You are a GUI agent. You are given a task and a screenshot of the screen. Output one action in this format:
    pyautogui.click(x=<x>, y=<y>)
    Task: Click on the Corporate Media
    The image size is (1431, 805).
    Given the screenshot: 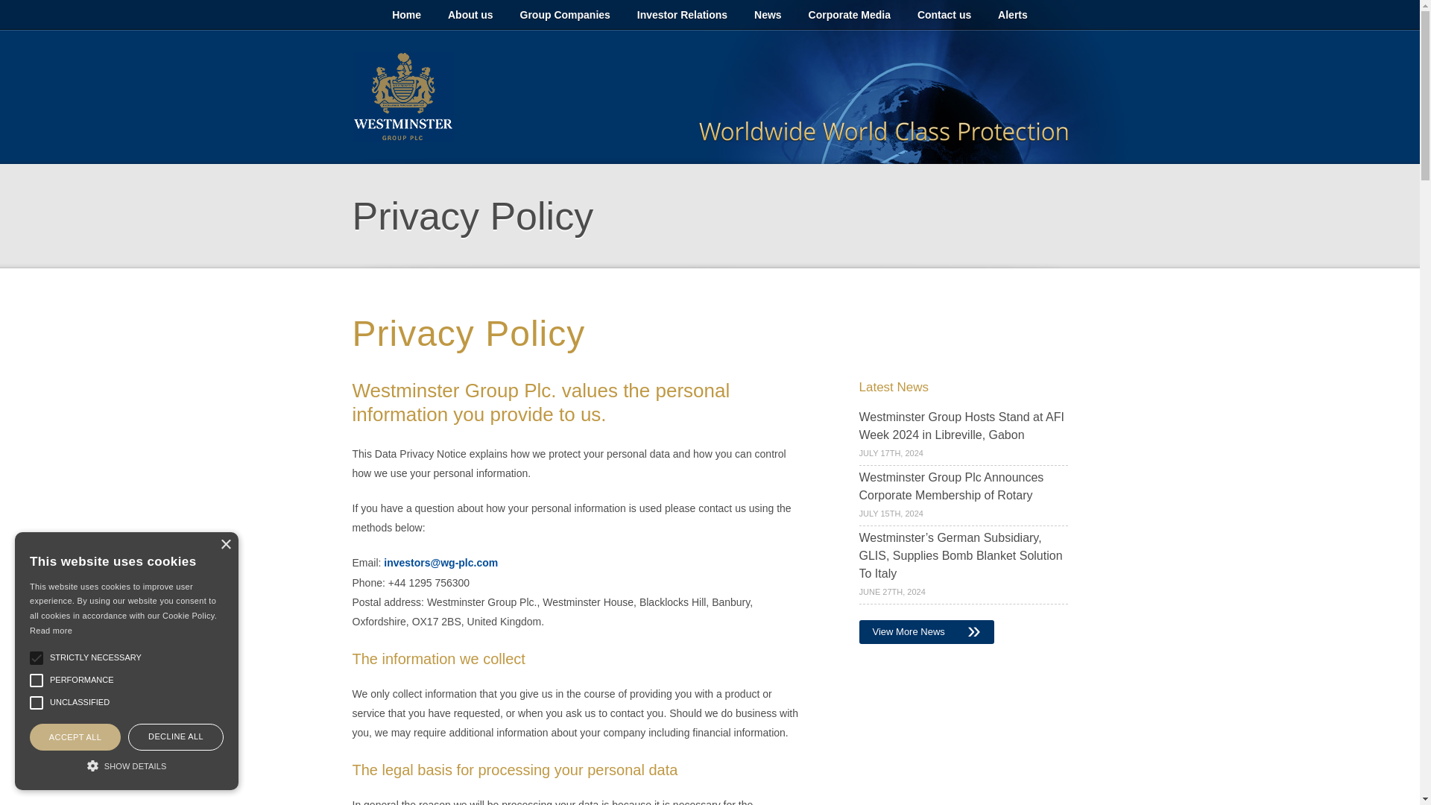 What is the action you would take?
    pyautogui.click(x=850, y=15)
    